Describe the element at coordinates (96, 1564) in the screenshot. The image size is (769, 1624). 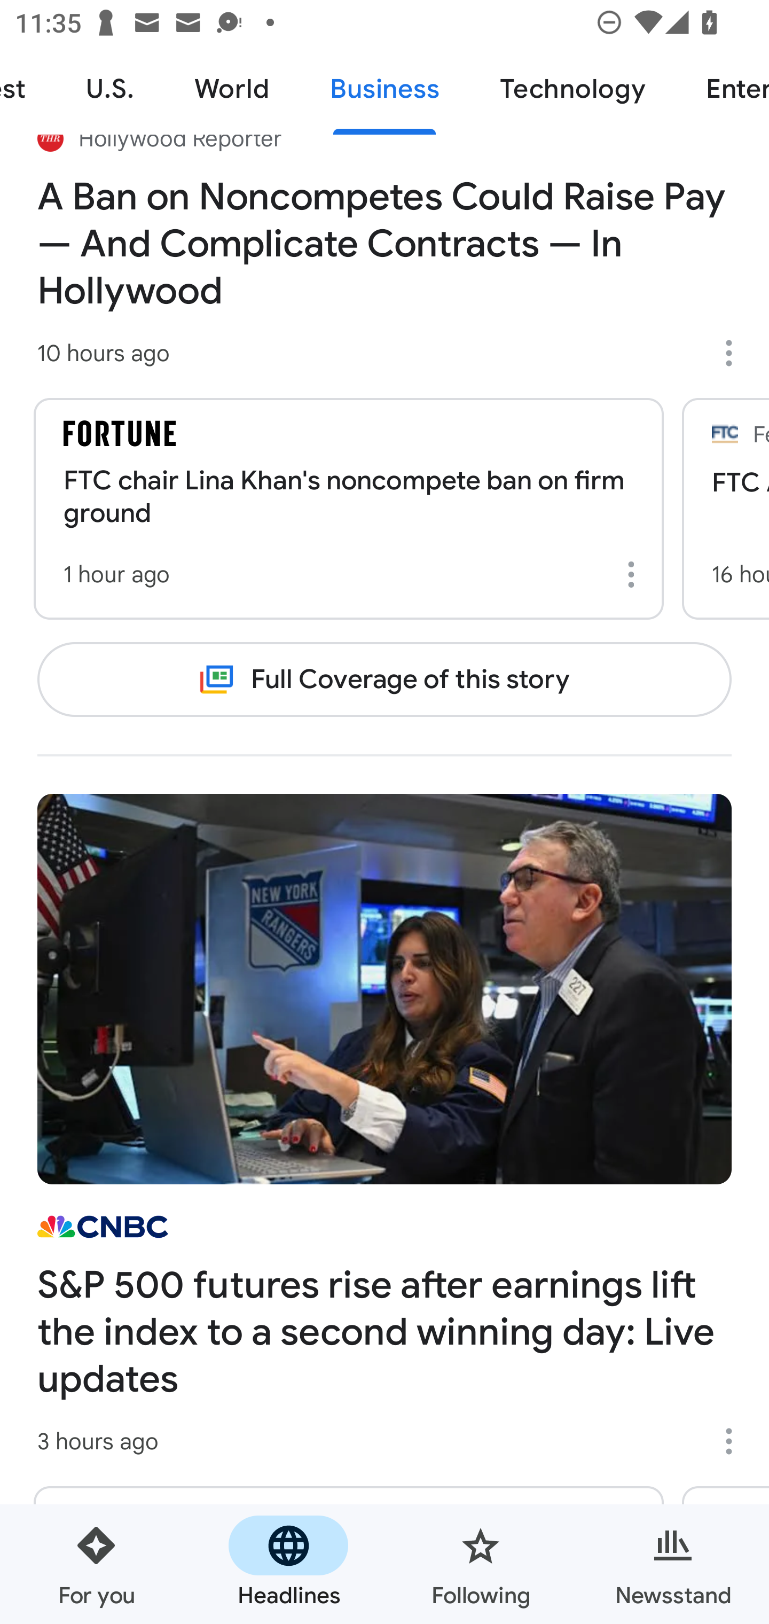
I see `For you` at that location.